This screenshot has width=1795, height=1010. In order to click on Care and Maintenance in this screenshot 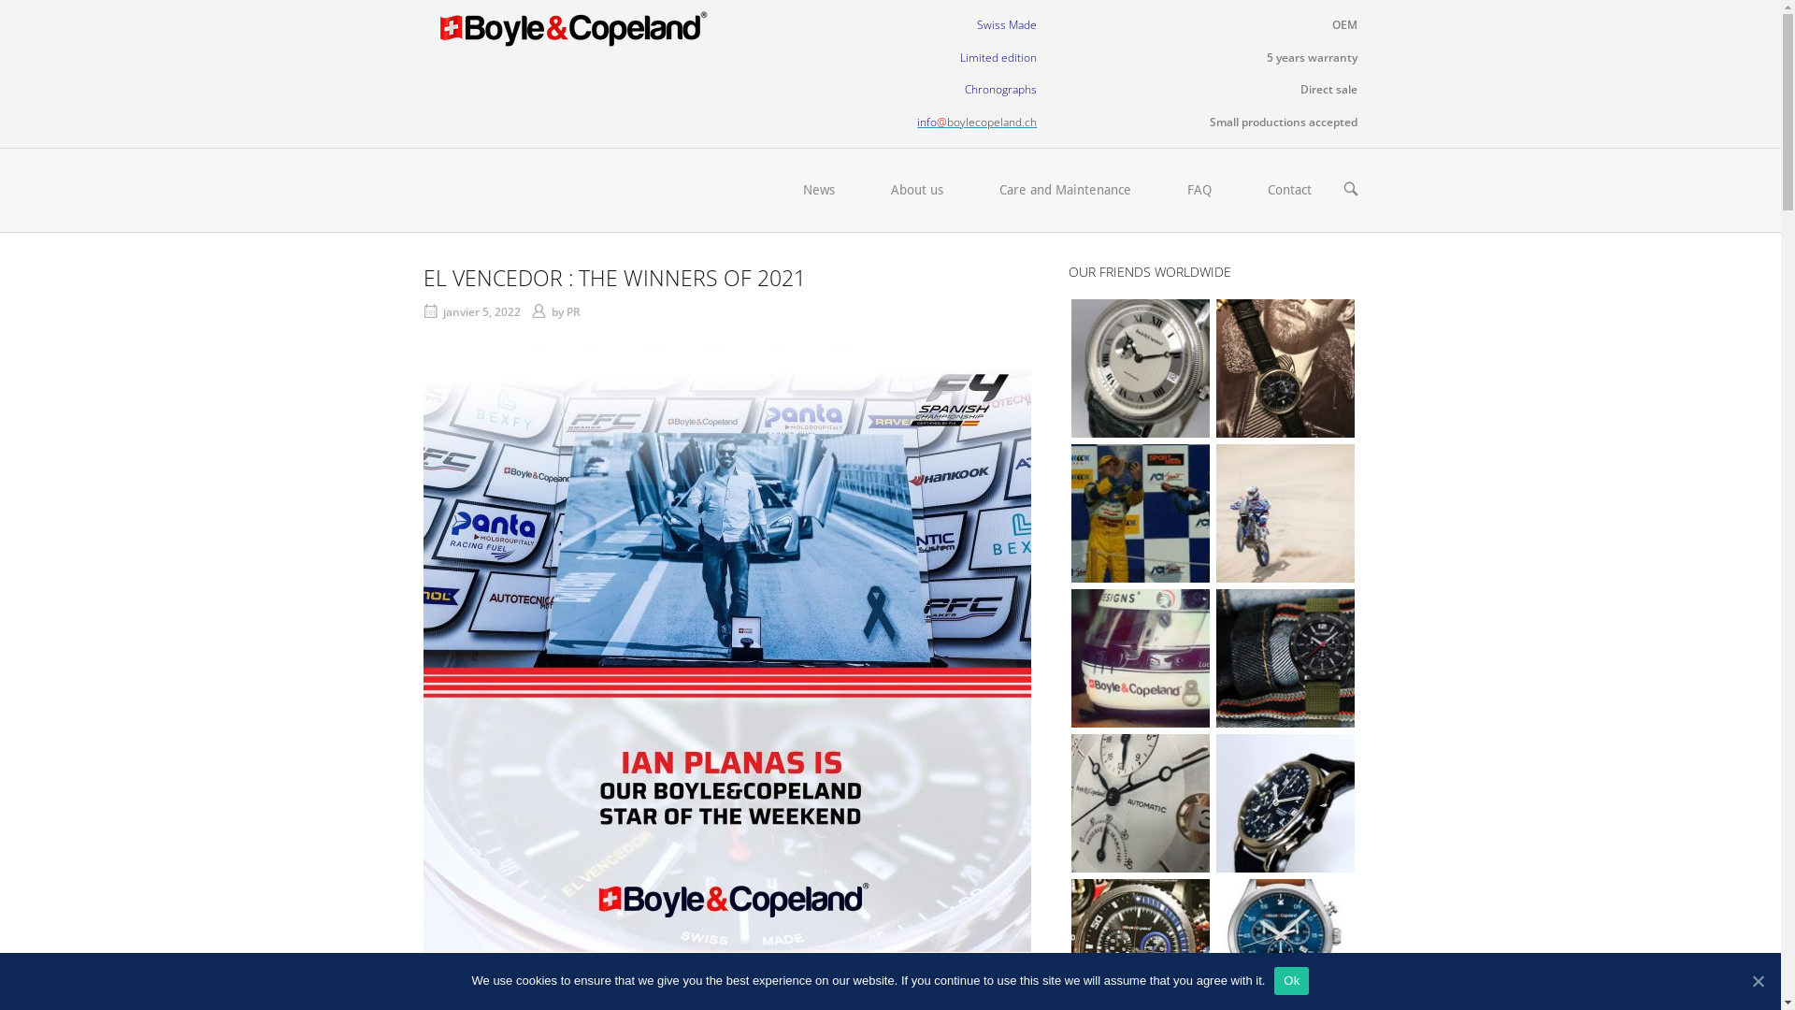, I will do `click(1064, 191)`.